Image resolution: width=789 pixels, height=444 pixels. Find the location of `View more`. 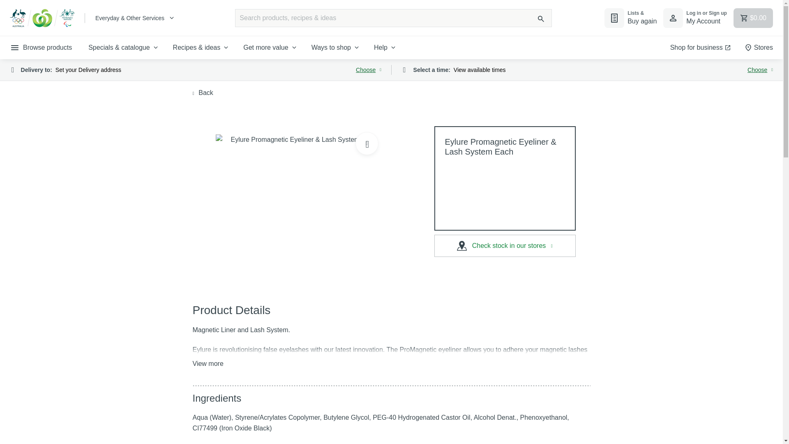

View more is located at coordinates (700, 47).